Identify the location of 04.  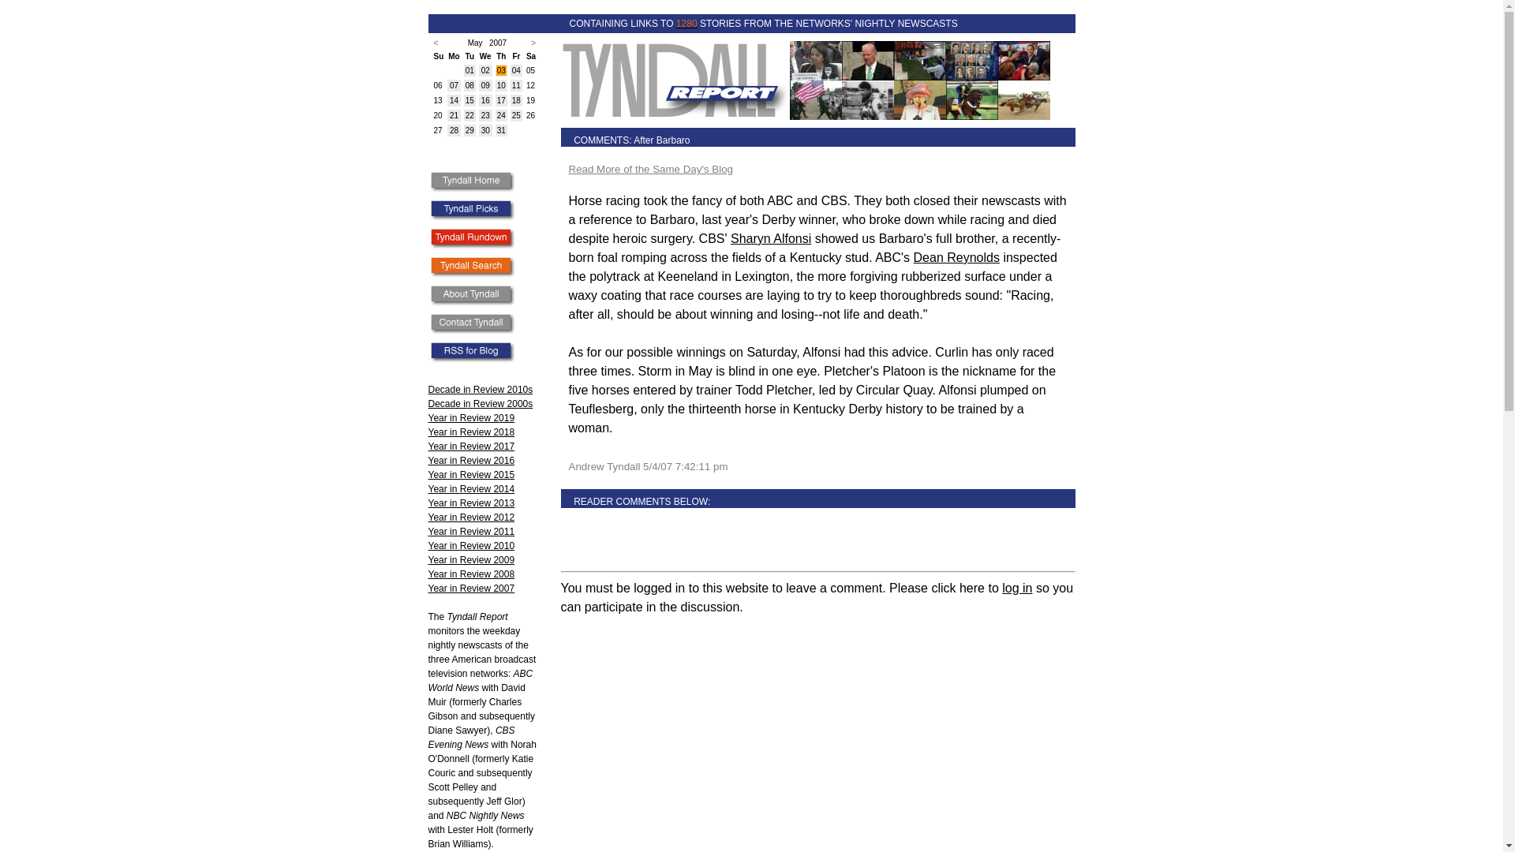
(516, 71).